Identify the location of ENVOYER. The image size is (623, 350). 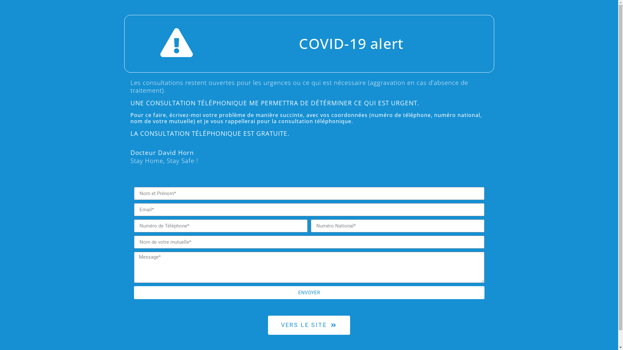
(309, 292).